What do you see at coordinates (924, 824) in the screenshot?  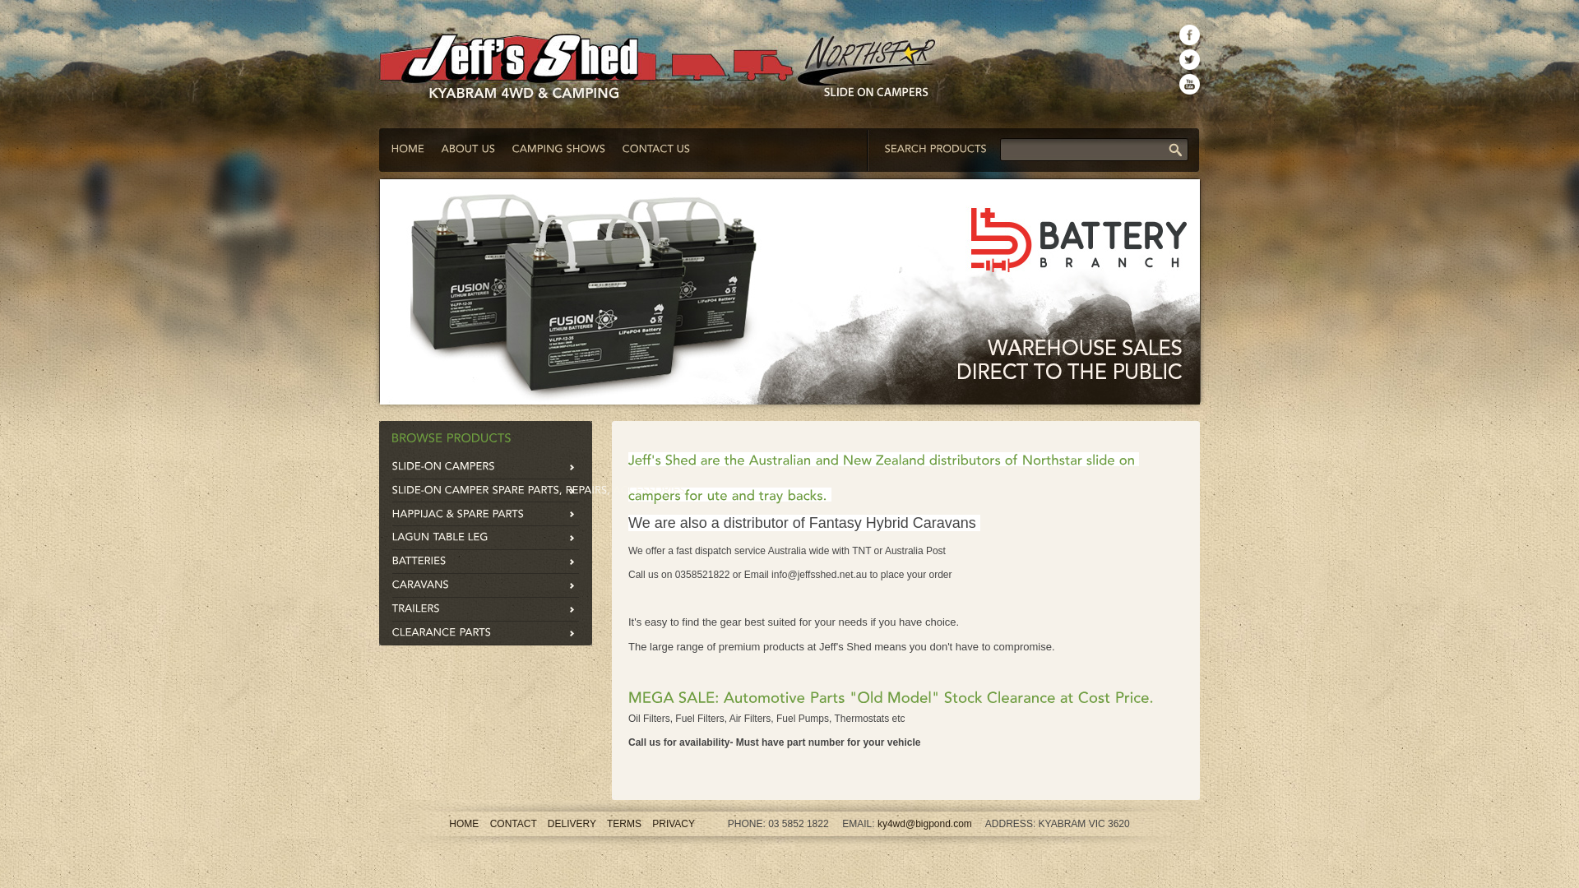 I see `ky4wd@bigpond.com` at bounding box center [924, 824].